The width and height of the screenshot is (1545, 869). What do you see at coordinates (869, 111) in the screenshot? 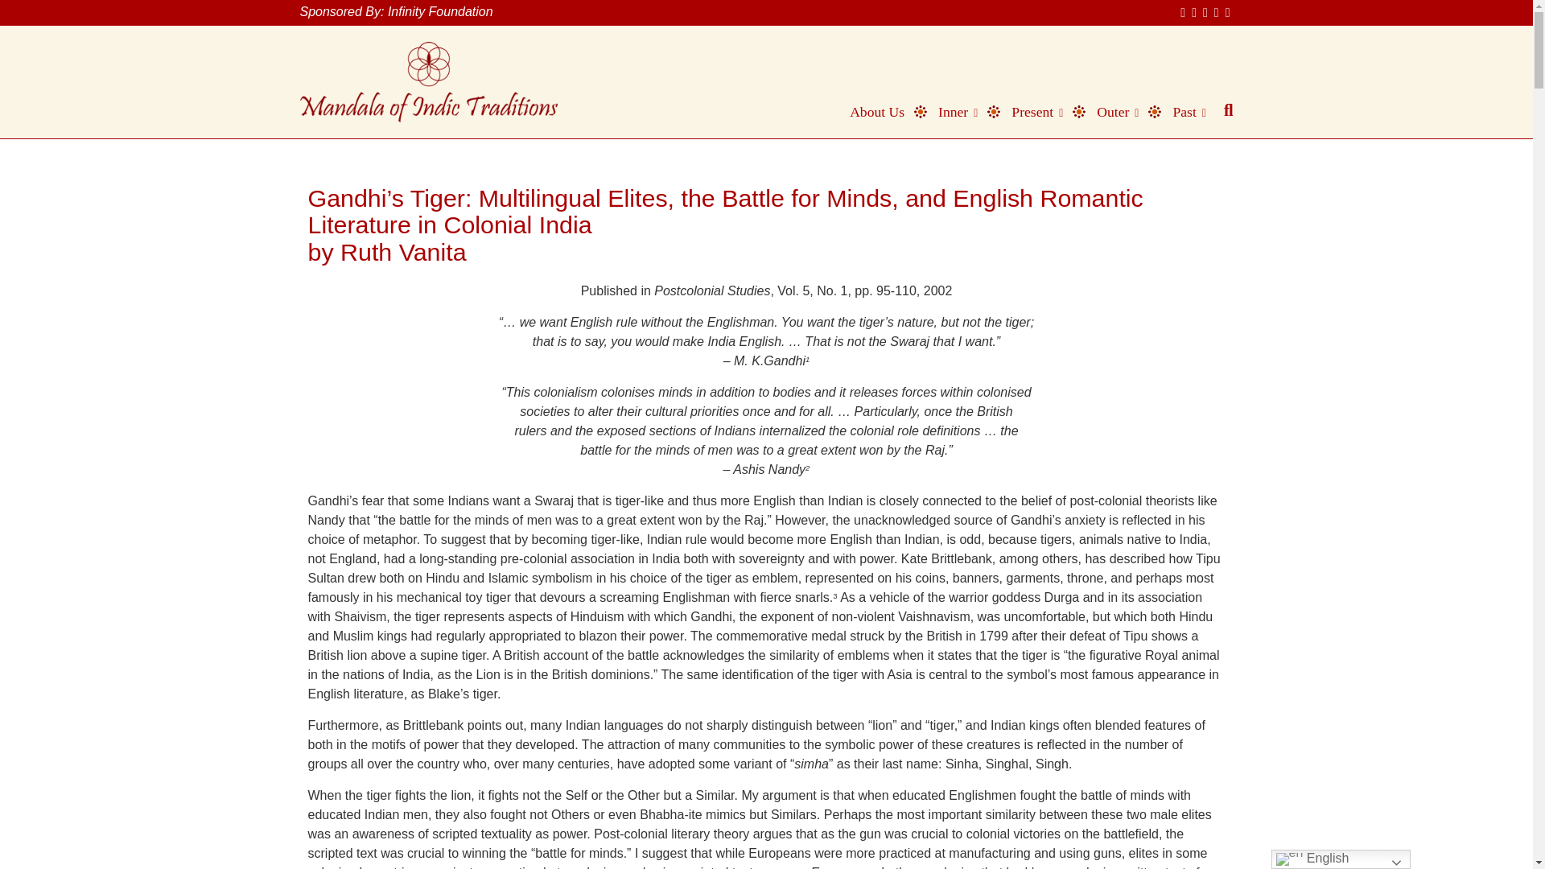
I see `About Us` at bounding box center [869, 111].